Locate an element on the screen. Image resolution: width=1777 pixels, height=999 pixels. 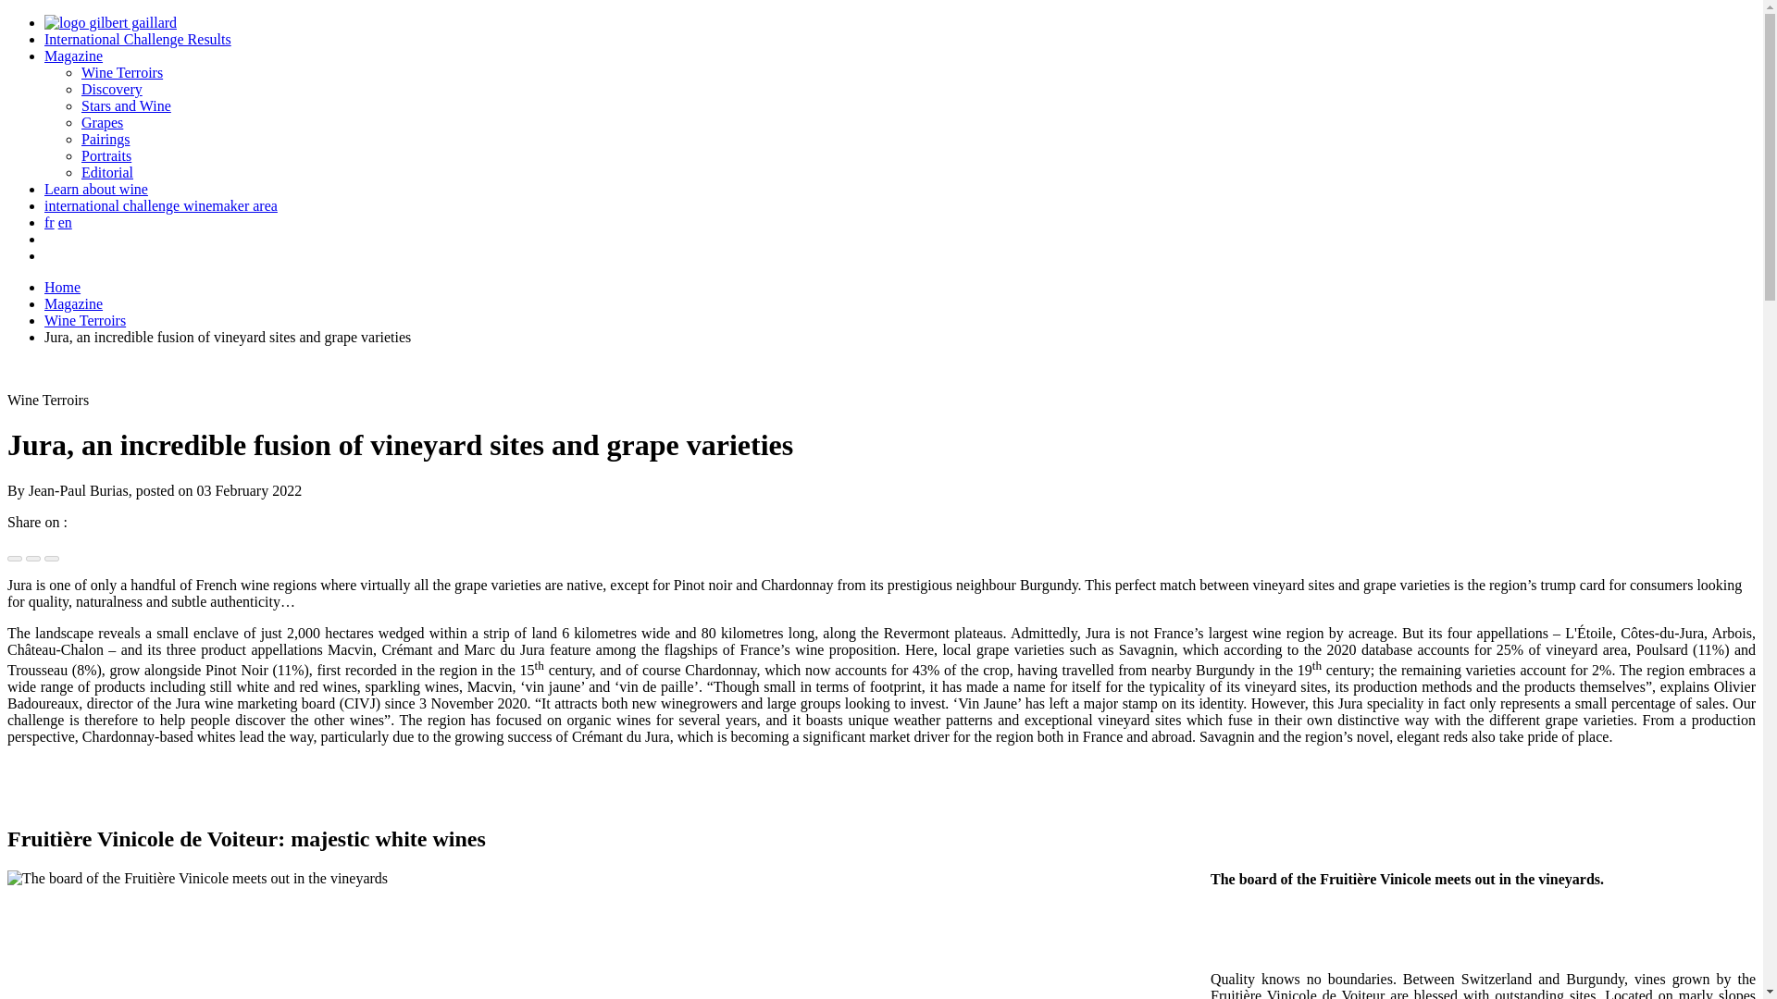
Pairings is located at coordinates (106, 139).